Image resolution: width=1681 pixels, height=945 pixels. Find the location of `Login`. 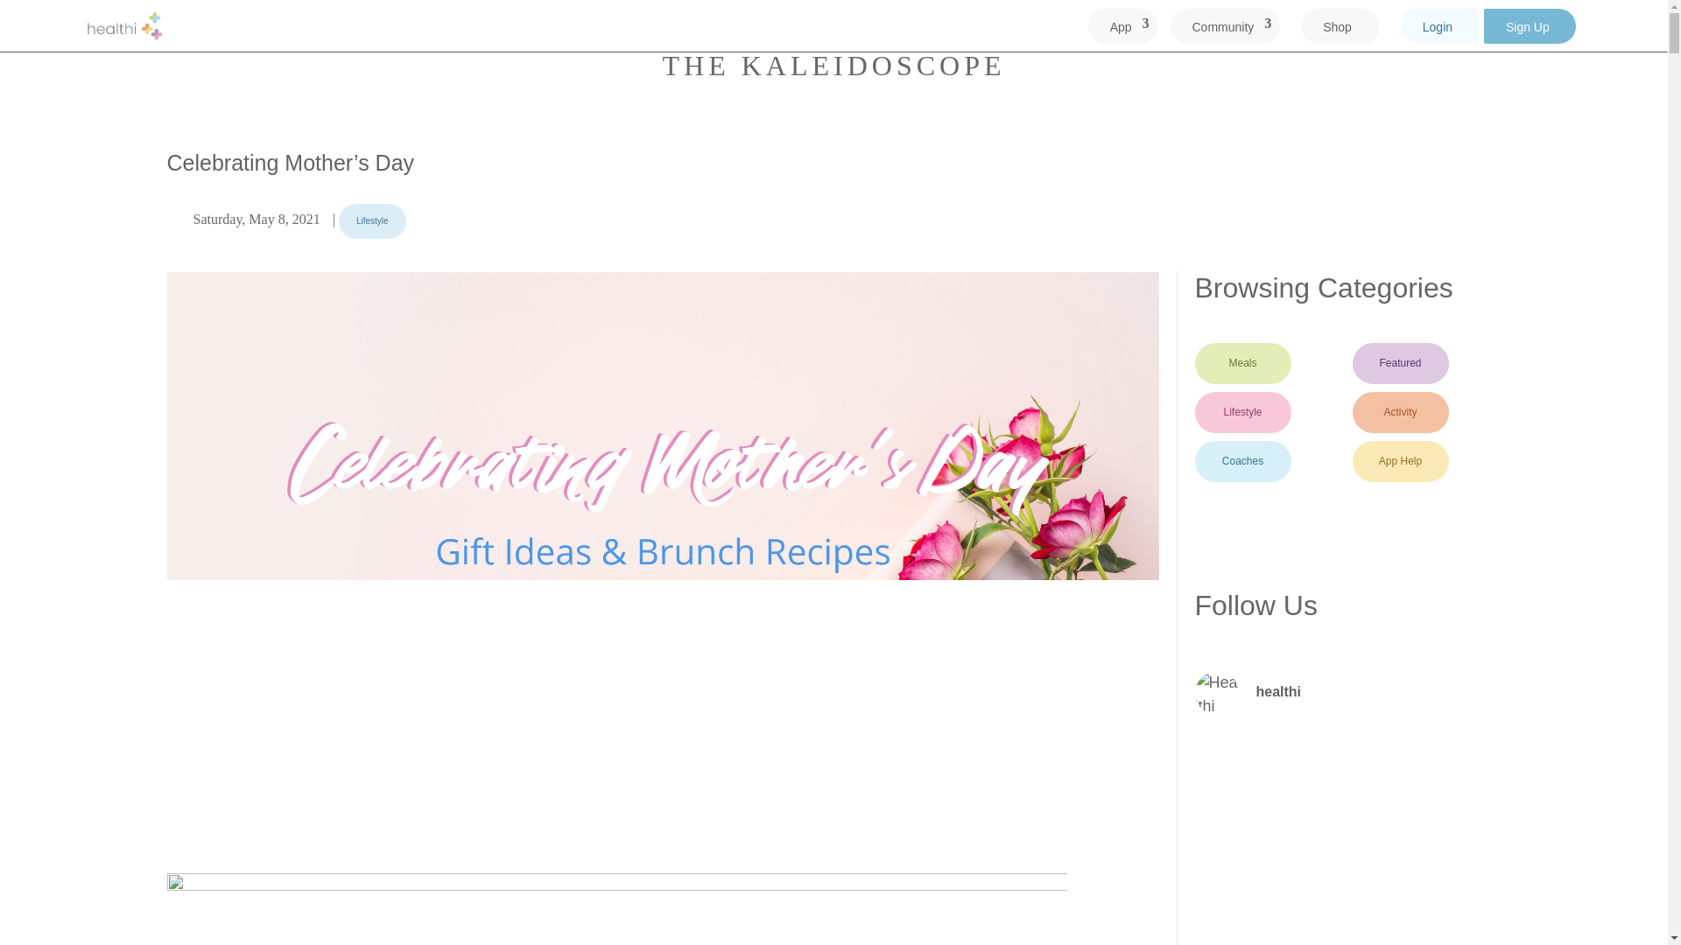

Login is located at coordinates (1439, 30).